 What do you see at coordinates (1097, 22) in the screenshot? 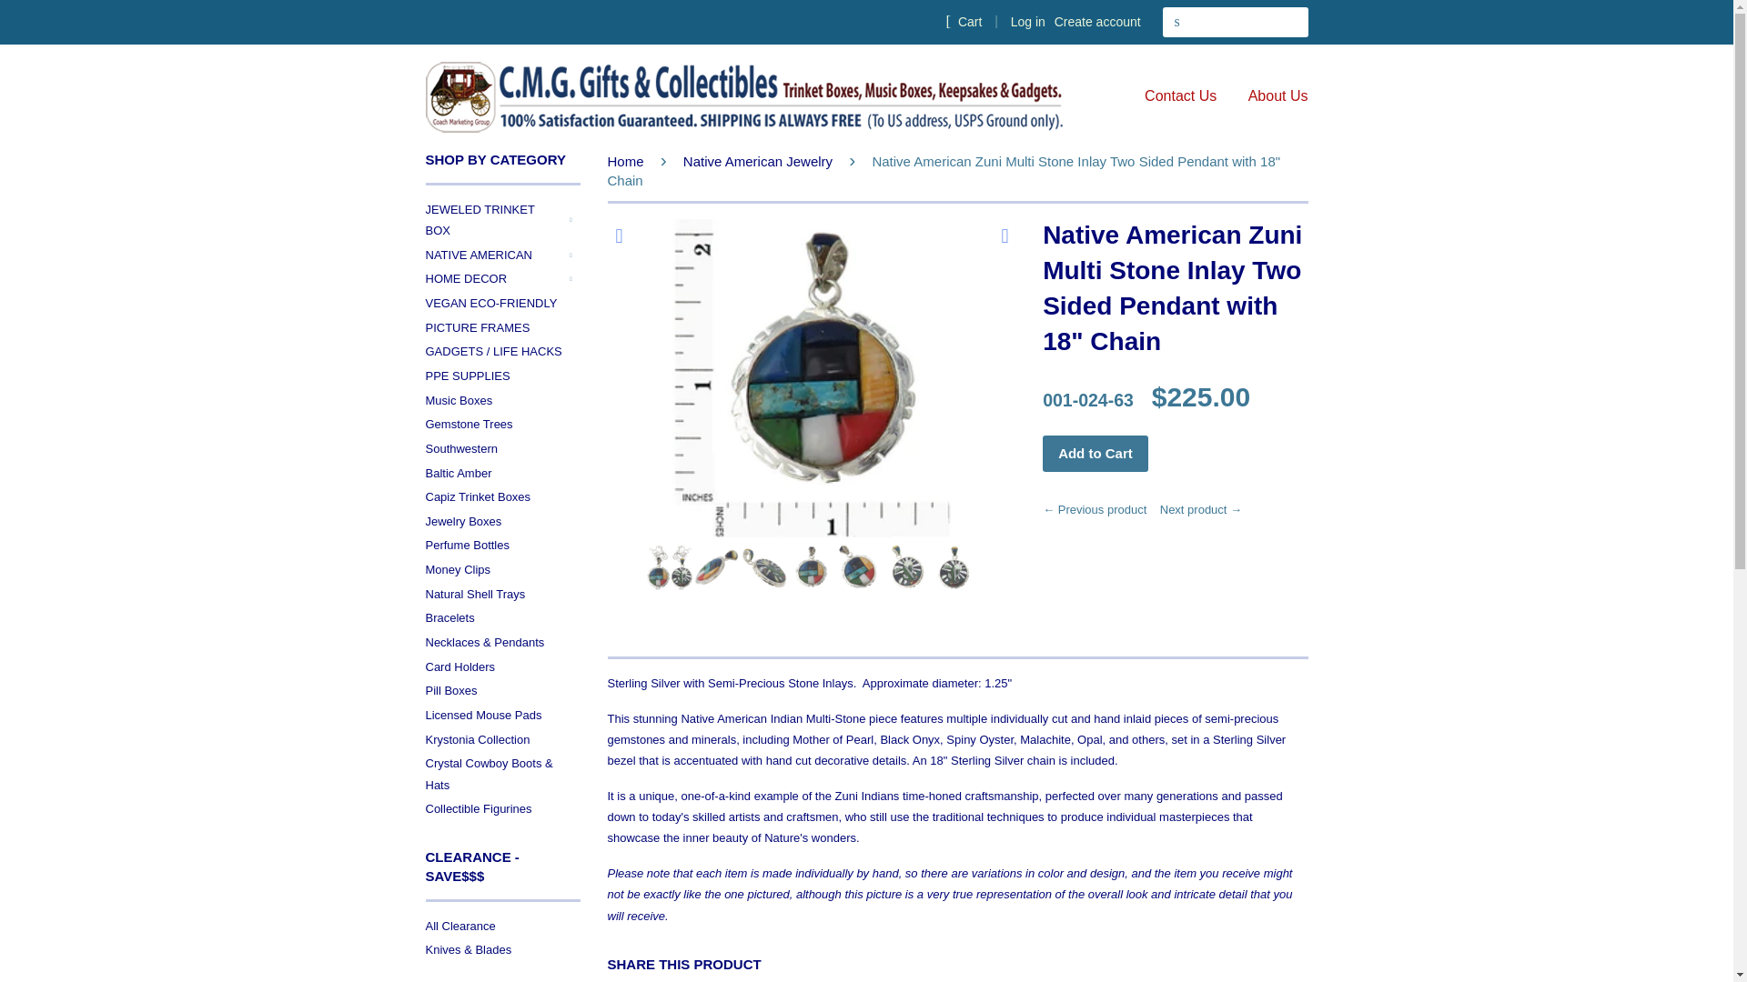
I see `Create account` at bounding box center [1097, 22].